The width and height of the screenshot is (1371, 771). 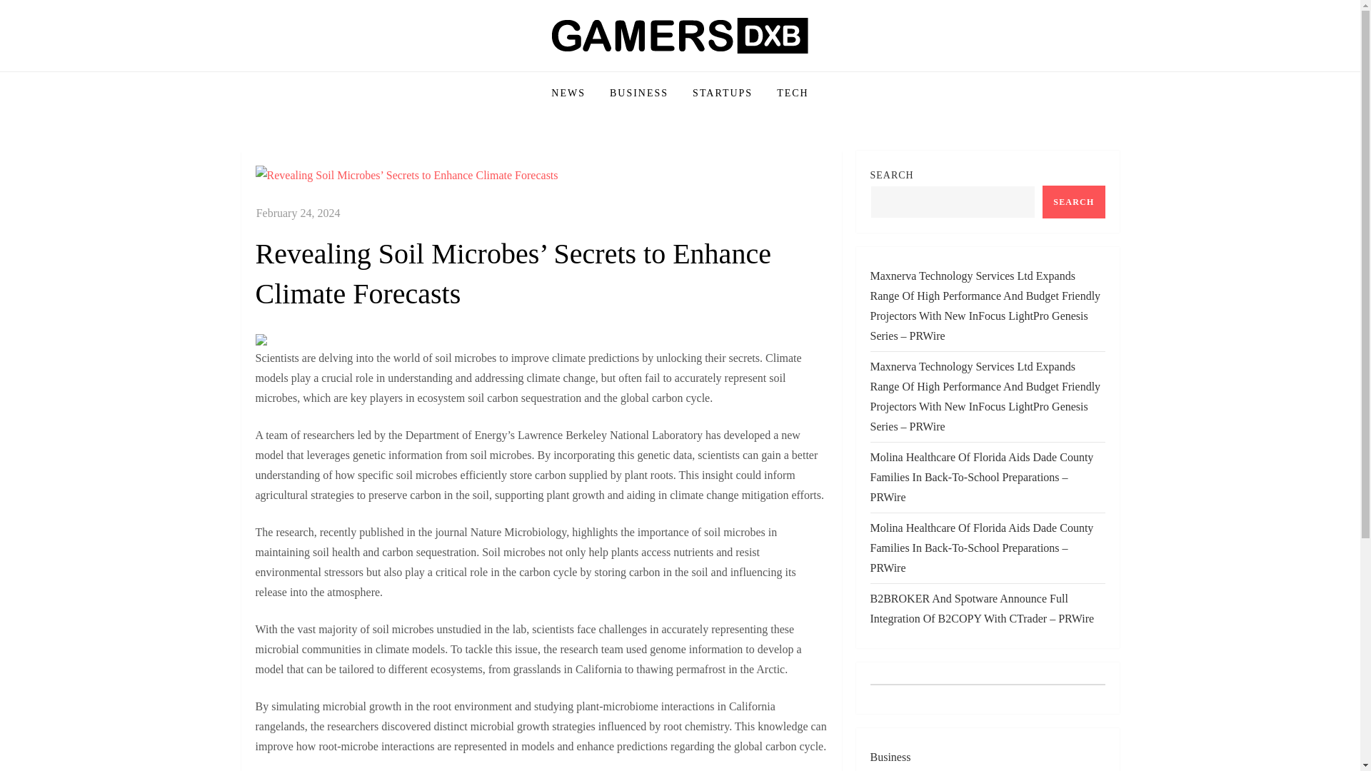 I want to click on Gamers DXB, so click(x=318, y=70).